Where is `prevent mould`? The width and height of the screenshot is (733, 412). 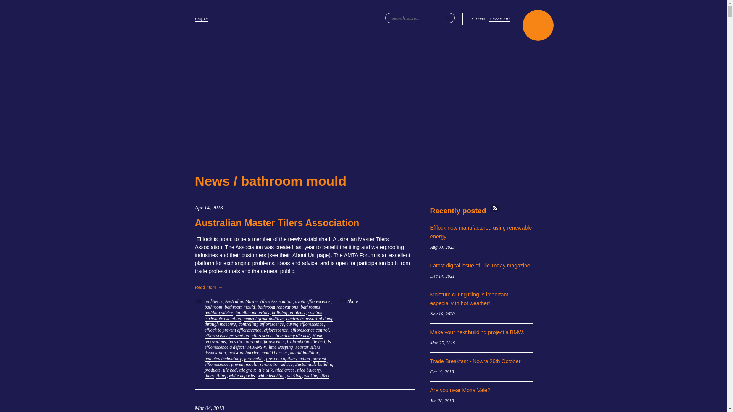
prevent mould is located at coordinates (244, 365).